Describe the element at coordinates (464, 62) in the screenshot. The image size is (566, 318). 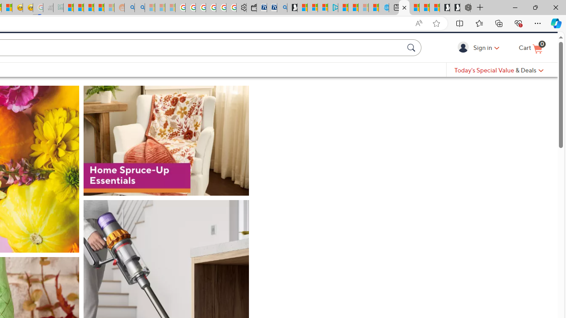
I see `Sign in` at that location.